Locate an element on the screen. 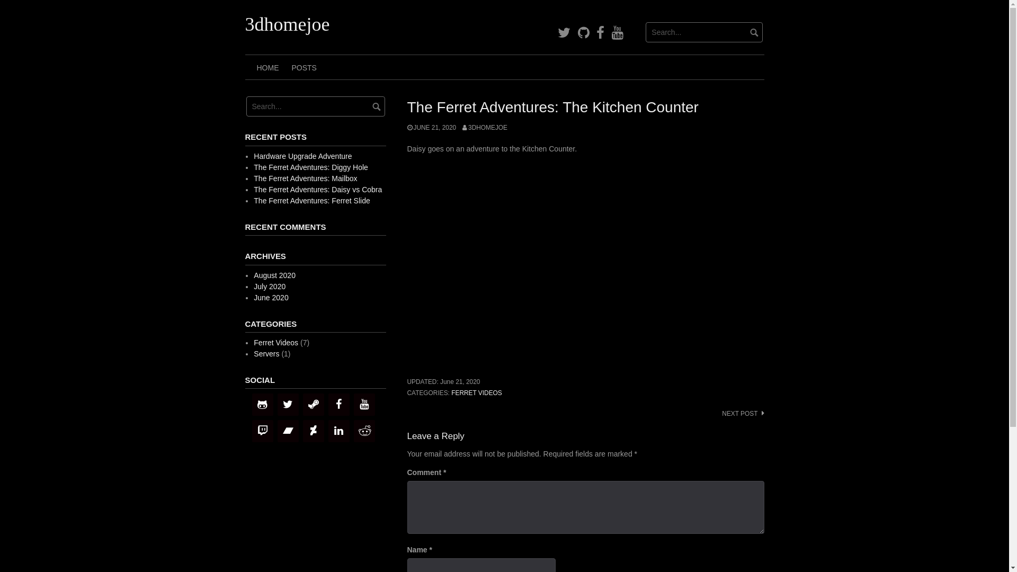 The width and height of the screenshot is (1017, 572). 3dhomejoe is located at coordinates (287, 24).